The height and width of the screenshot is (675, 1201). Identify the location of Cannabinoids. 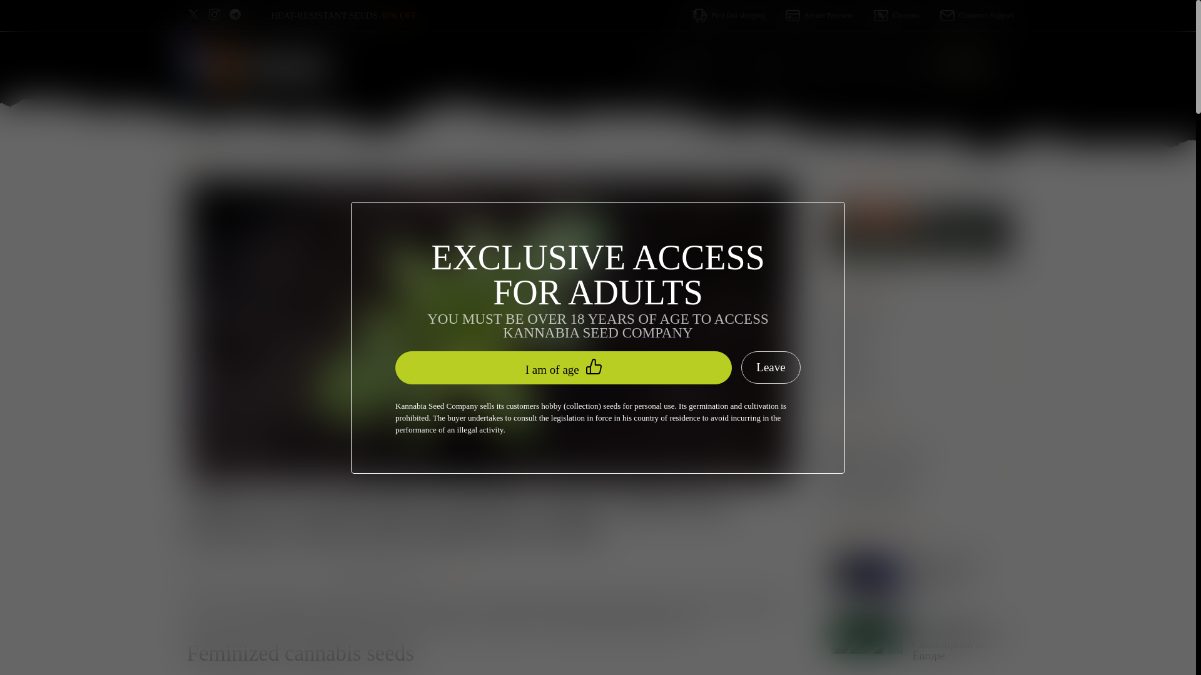
(920, 478).